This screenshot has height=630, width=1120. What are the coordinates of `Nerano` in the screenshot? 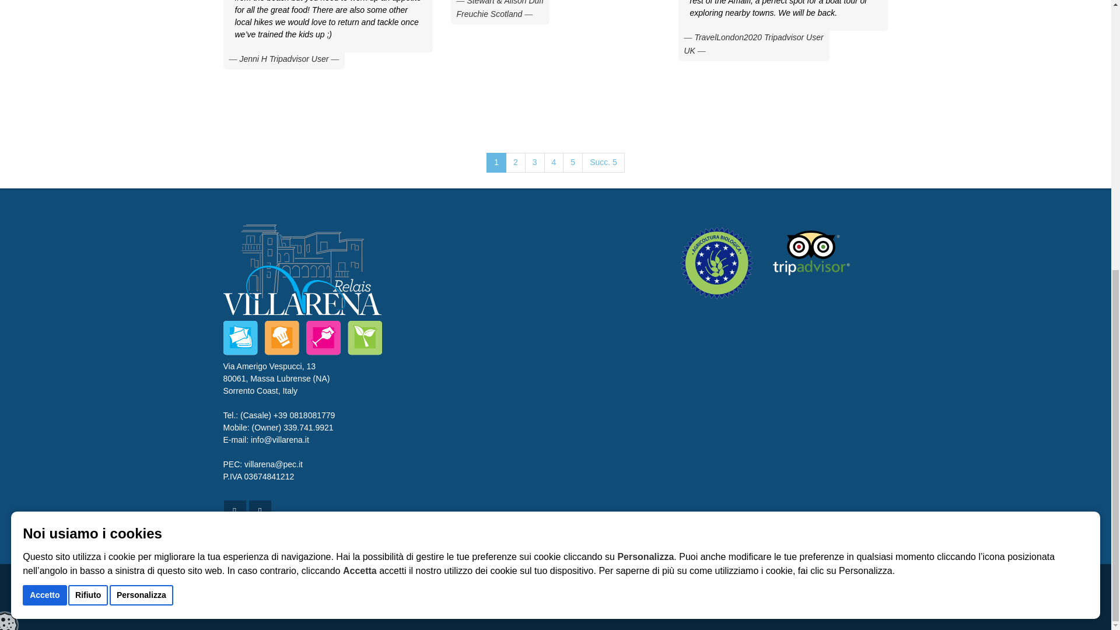 It's located at (237, 580).